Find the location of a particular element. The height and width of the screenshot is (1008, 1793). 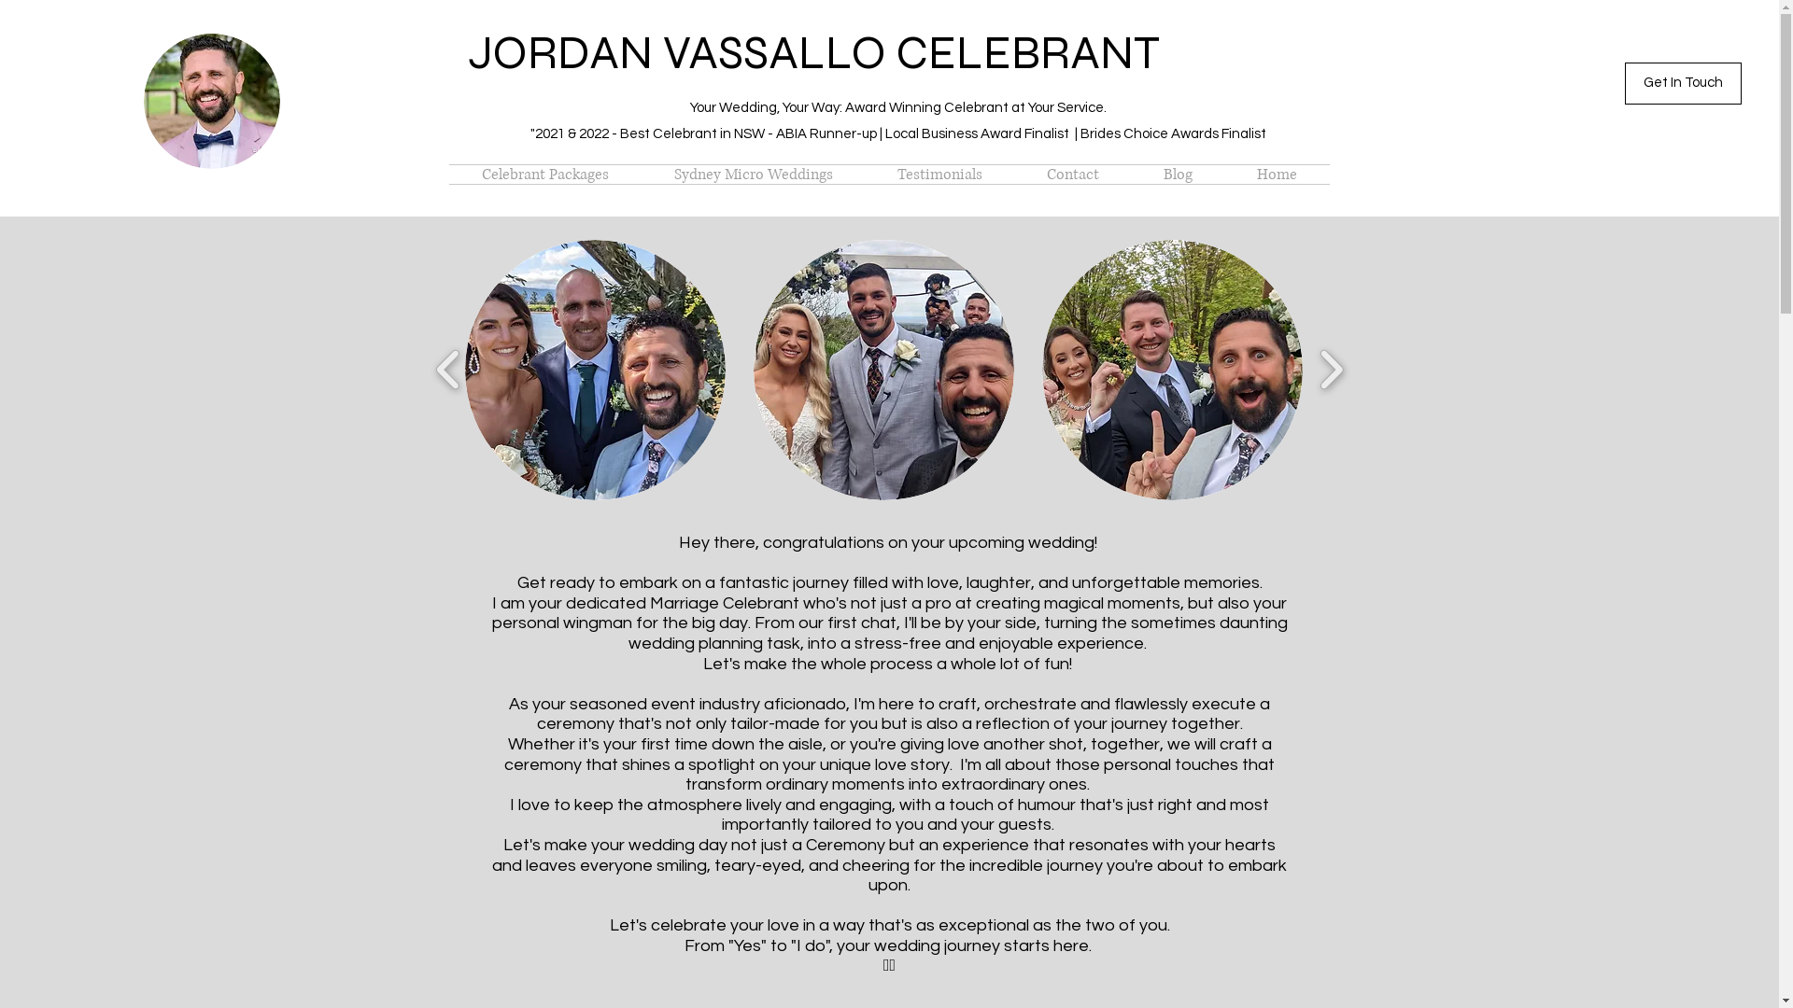

Celebrant Packages is located at coordinates (544, 175).